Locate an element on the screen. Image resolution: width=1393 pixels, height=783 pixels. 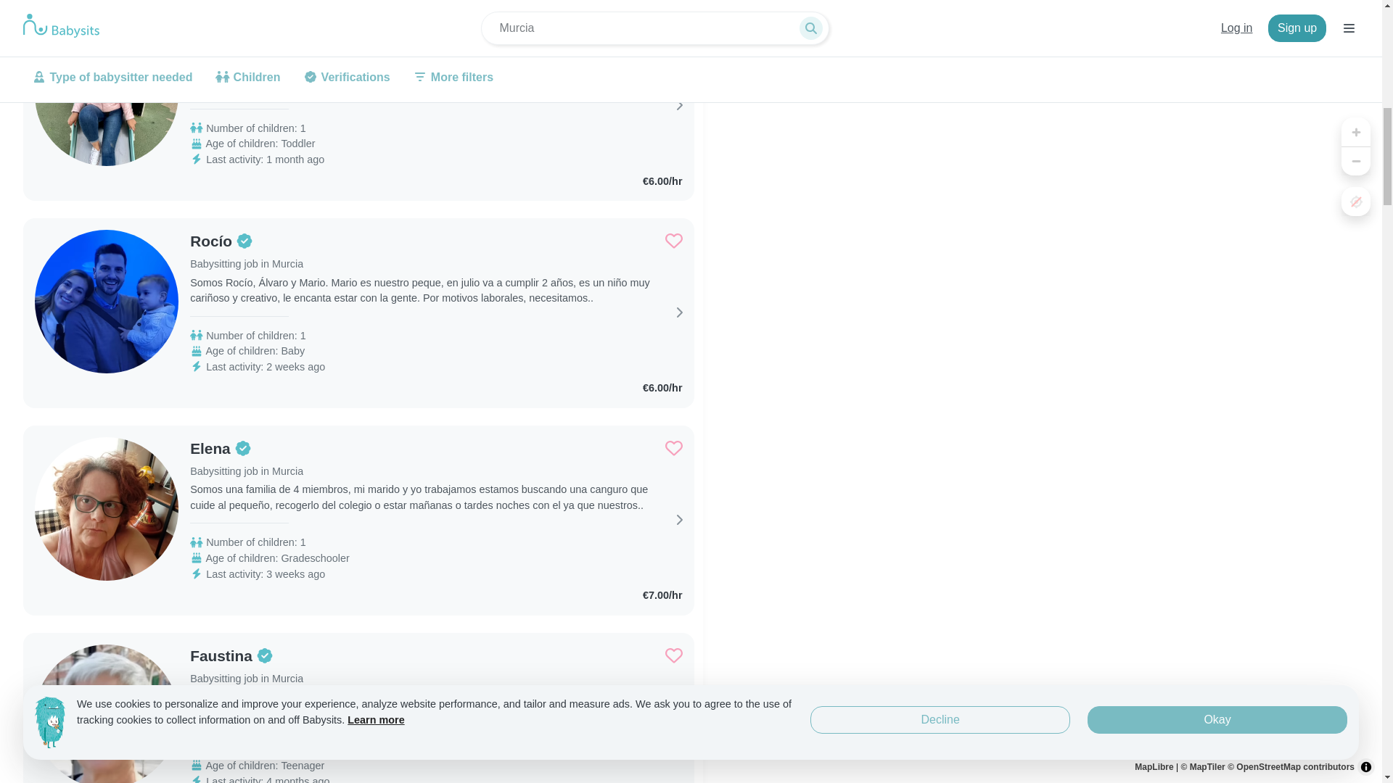
Babysitting job in Murcia is located at coordinates (247, 57).